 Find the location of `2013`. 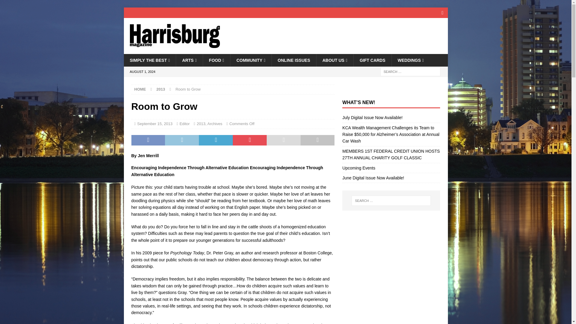

2013 is located at coordinates (160, 89).